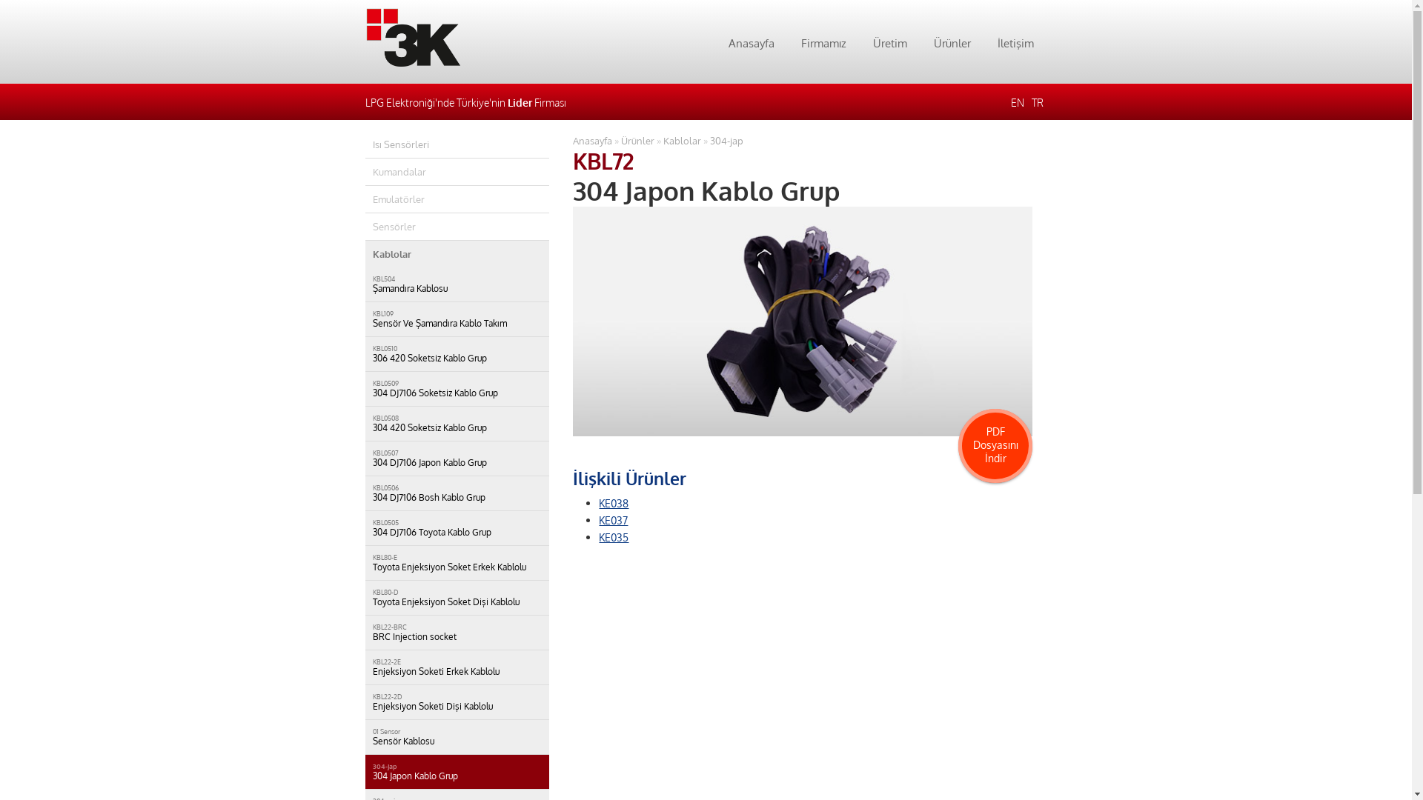 This screenshot has height=800, width=1423. I want to click on KE035, so click(614, 537).